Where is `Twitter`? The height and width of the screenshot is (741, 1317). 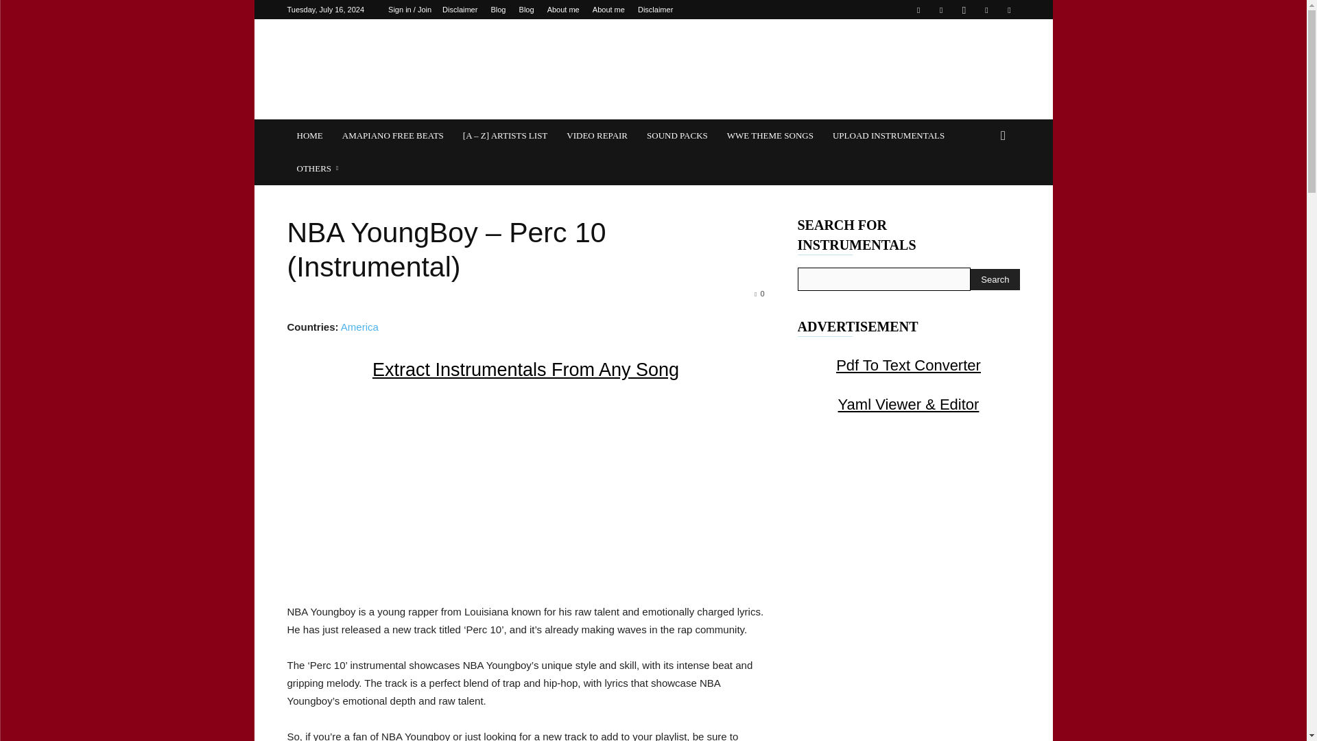 Twitter is located at coordinates (986, 10).